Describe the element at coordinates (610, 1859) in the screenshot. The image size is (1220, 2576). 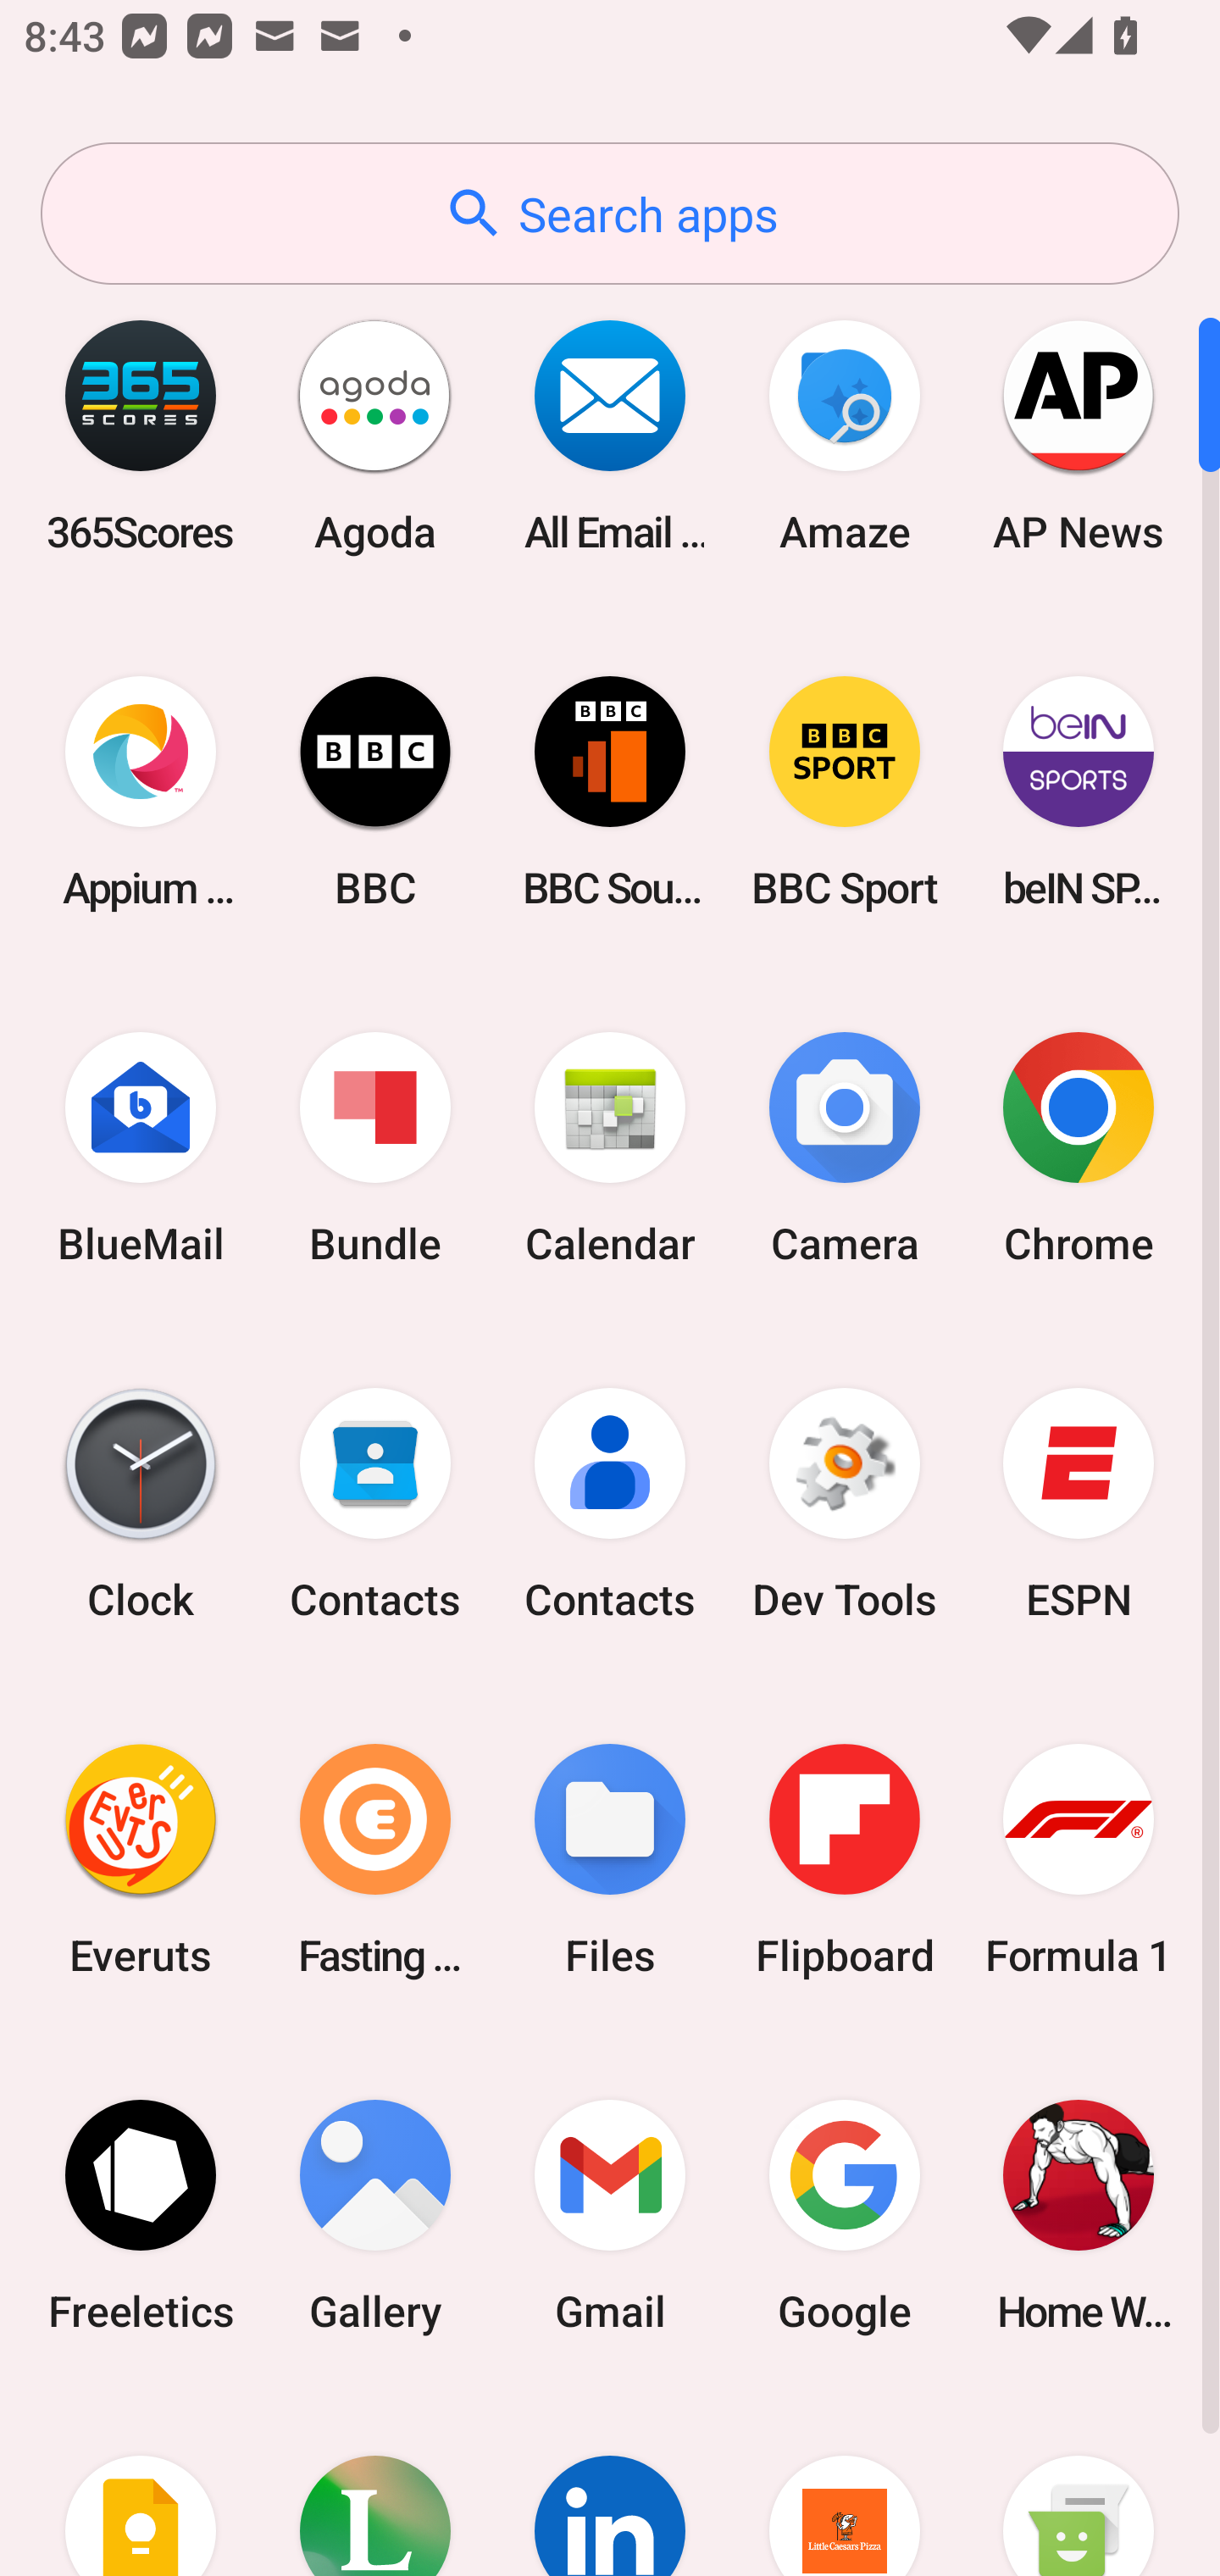
I see `Files` at that location.